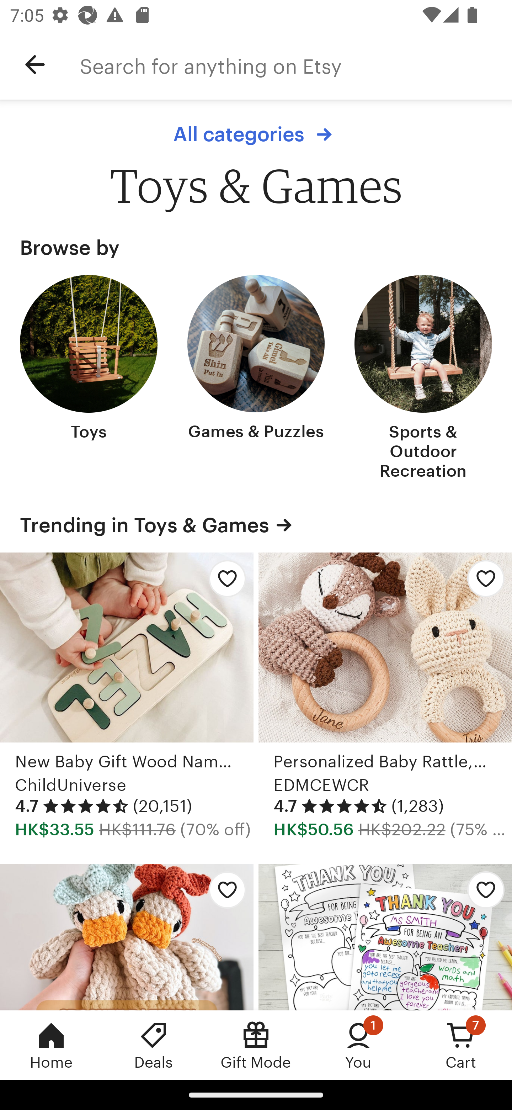 The image size is (512, 1110). Describe the element at coordinates (256, 379) in the screenshot. I see `Games & Puzzles` at that location.